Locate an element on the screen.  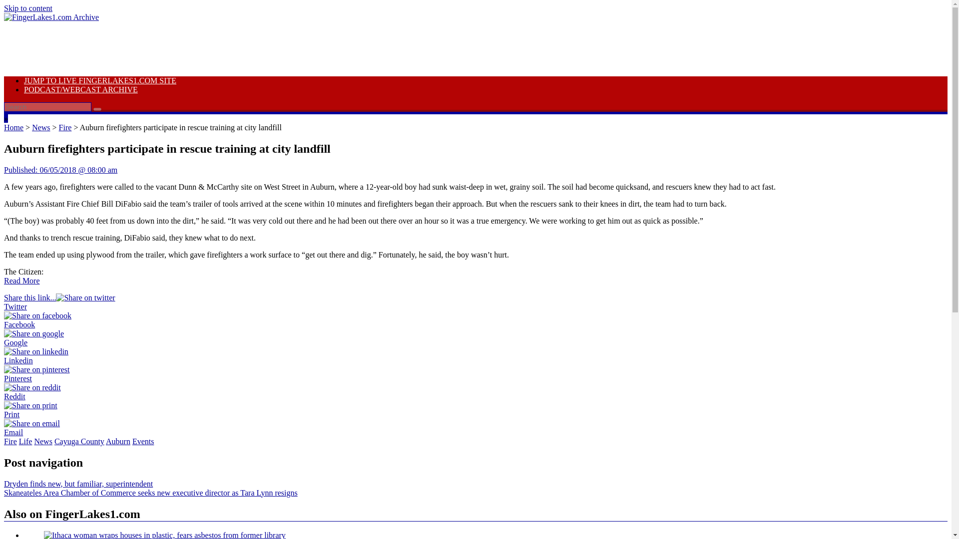
Skip to content is located at coordinates (28, 8).